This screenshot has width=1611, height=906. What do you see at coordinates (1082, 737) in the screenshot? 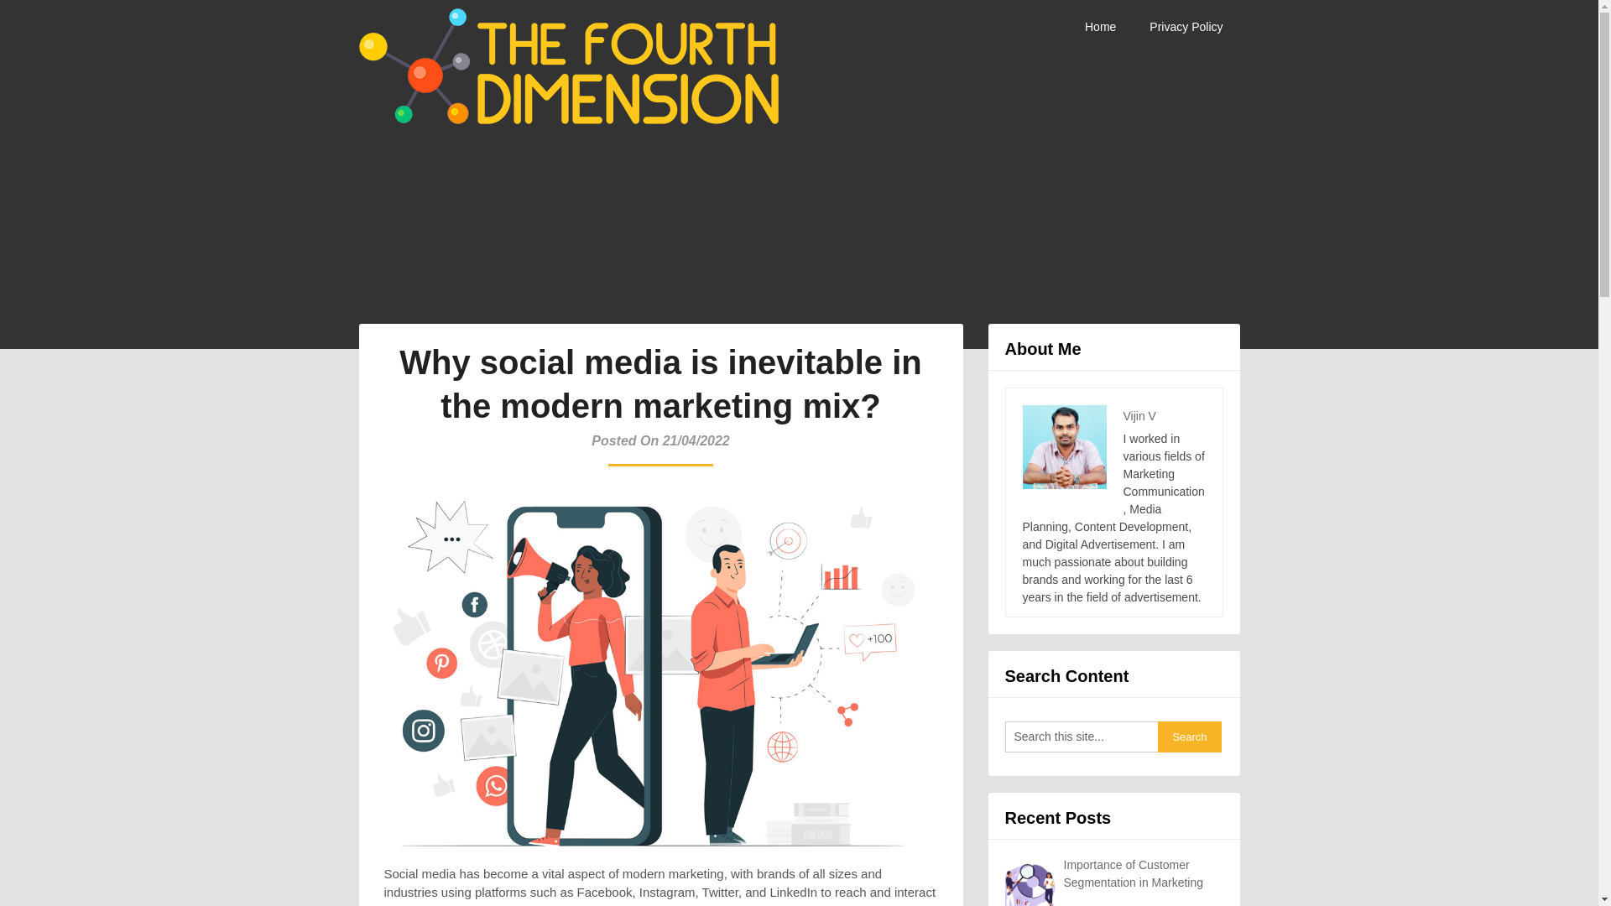
I see `Search this site...` at bounding box center [1082, 737].